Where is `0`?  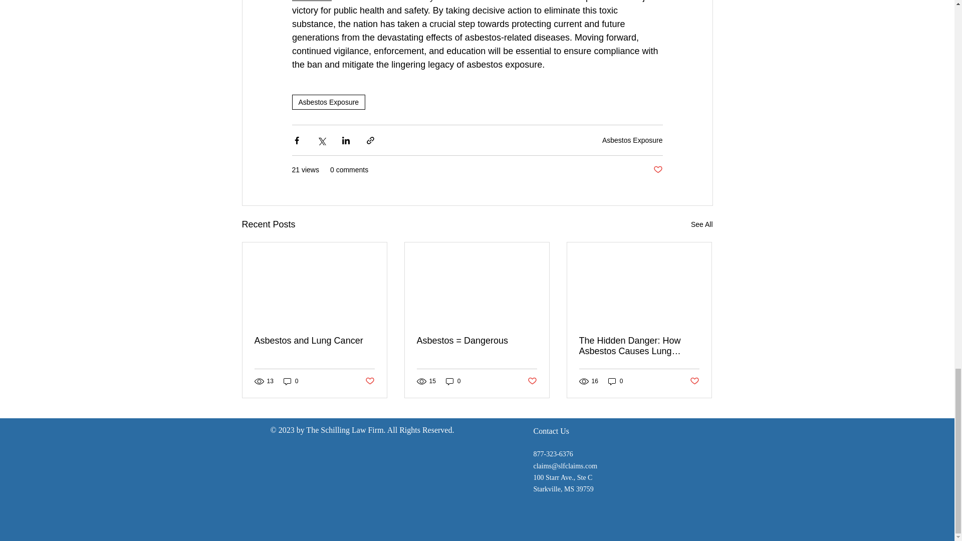
0 is located at coordinates (615, 381).